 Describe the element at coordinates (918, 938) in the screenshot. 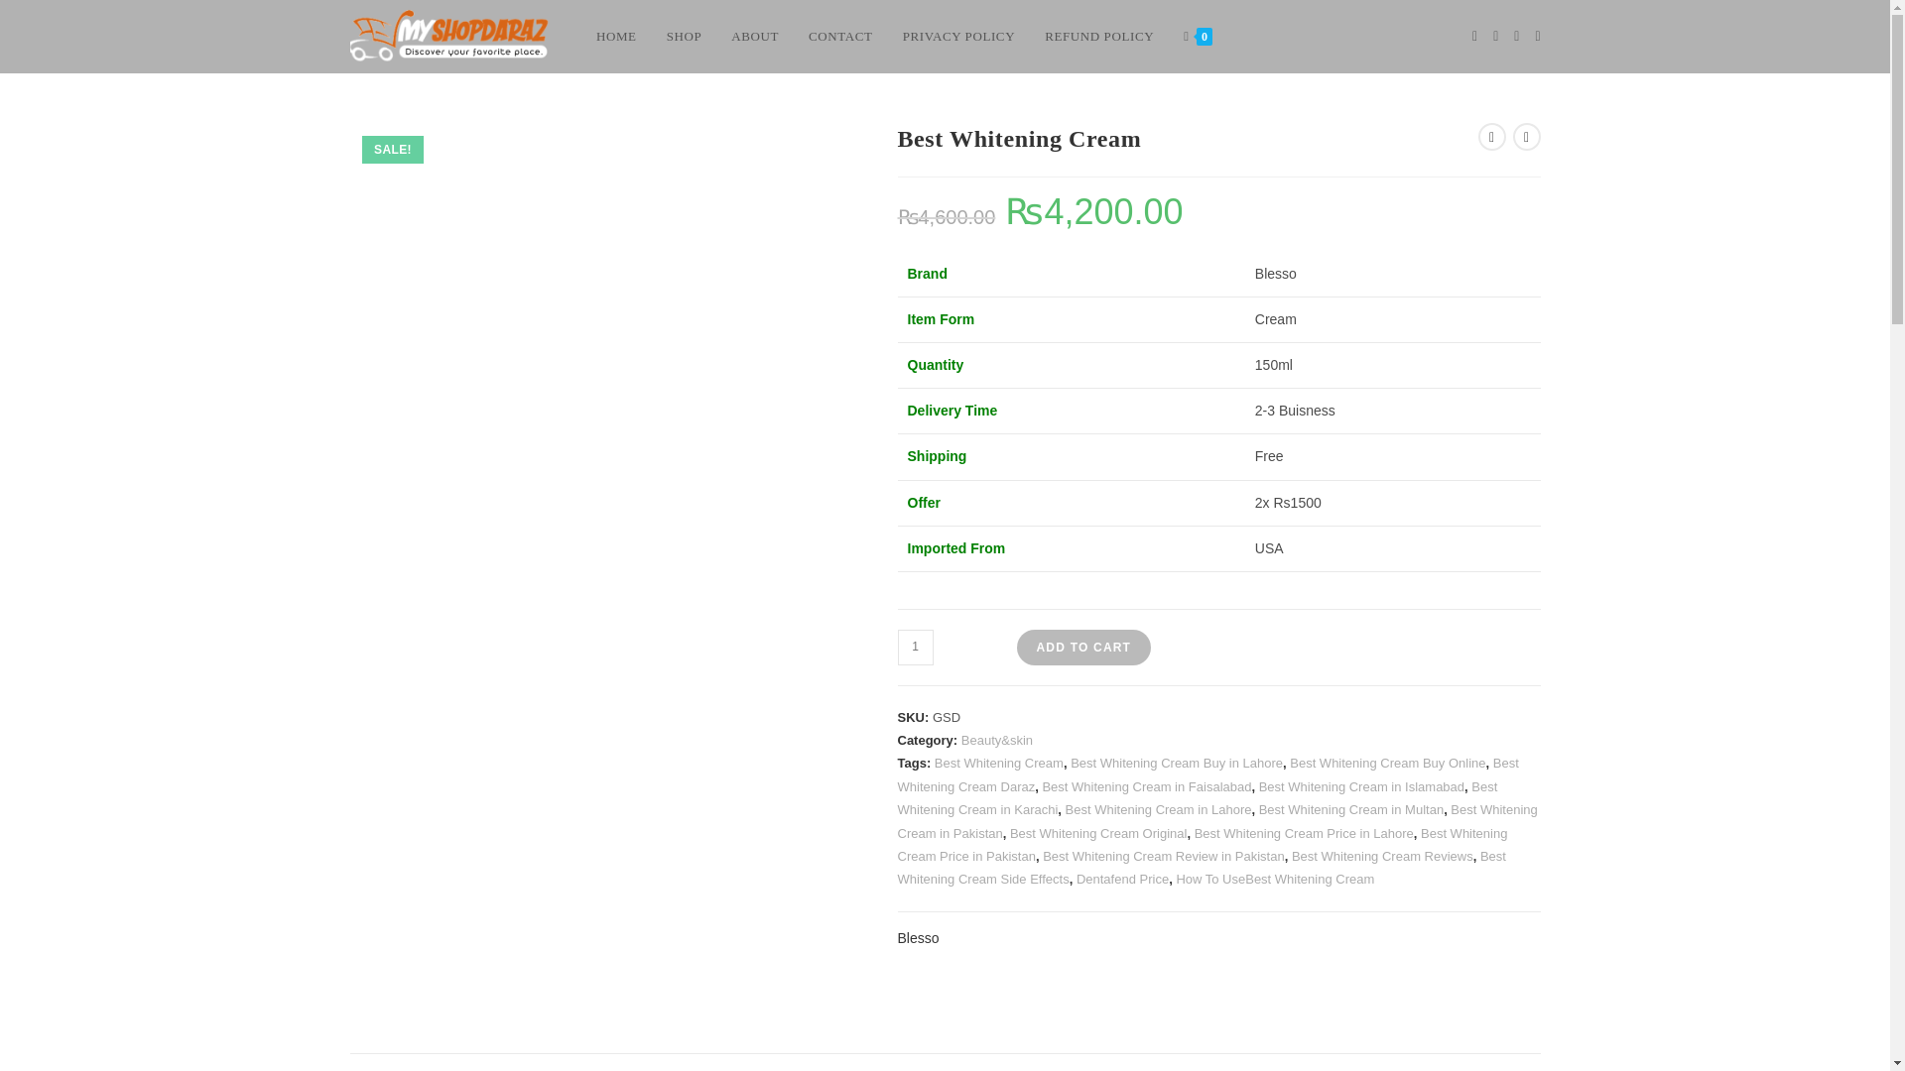

I see `View brand` at that location.